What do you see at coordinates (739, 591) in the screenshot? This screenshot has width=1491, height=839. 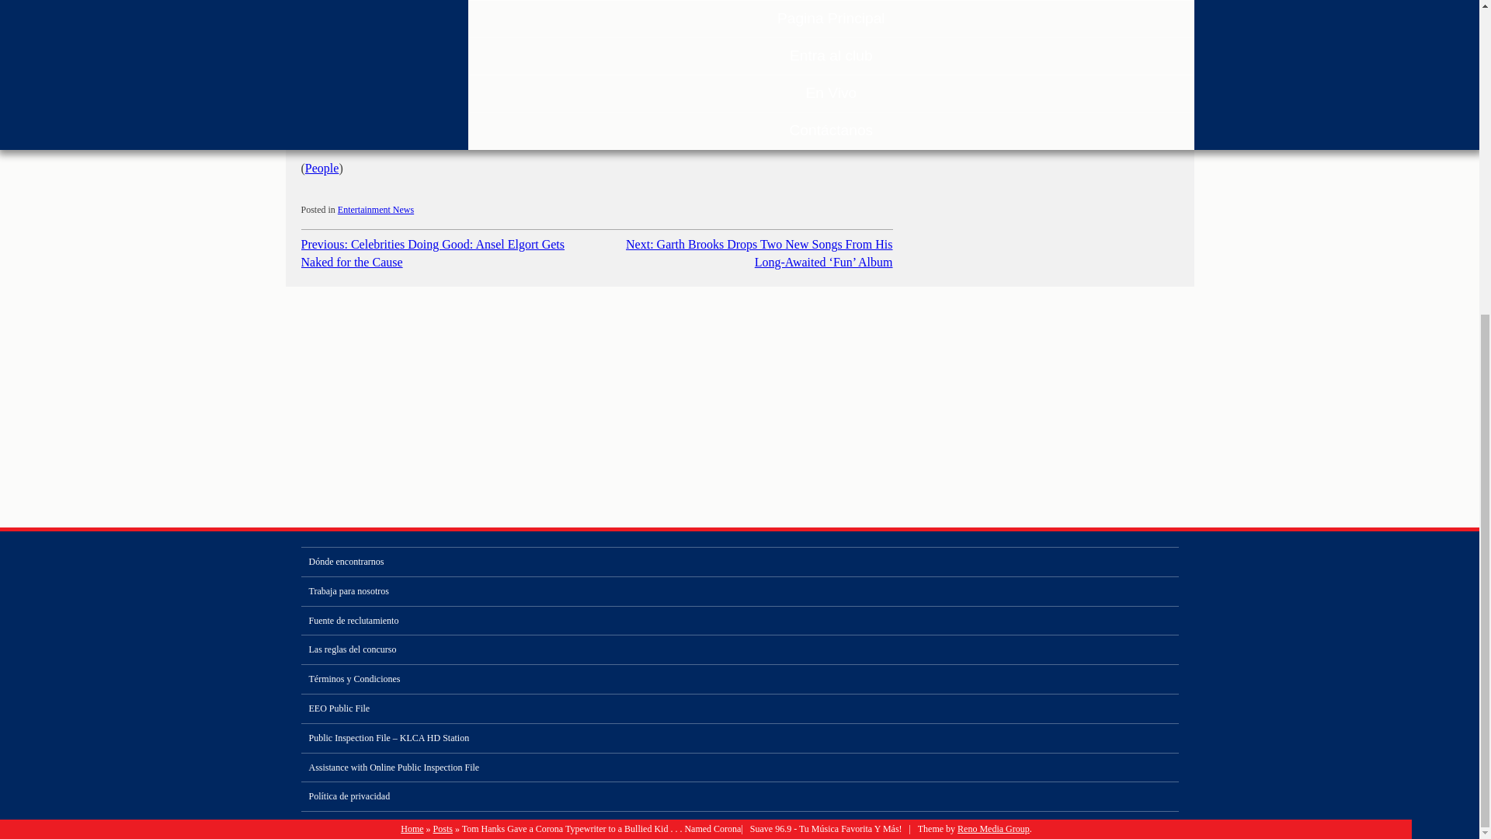 I see `Trabaja para nosotros` at bounding box center [739, 591].